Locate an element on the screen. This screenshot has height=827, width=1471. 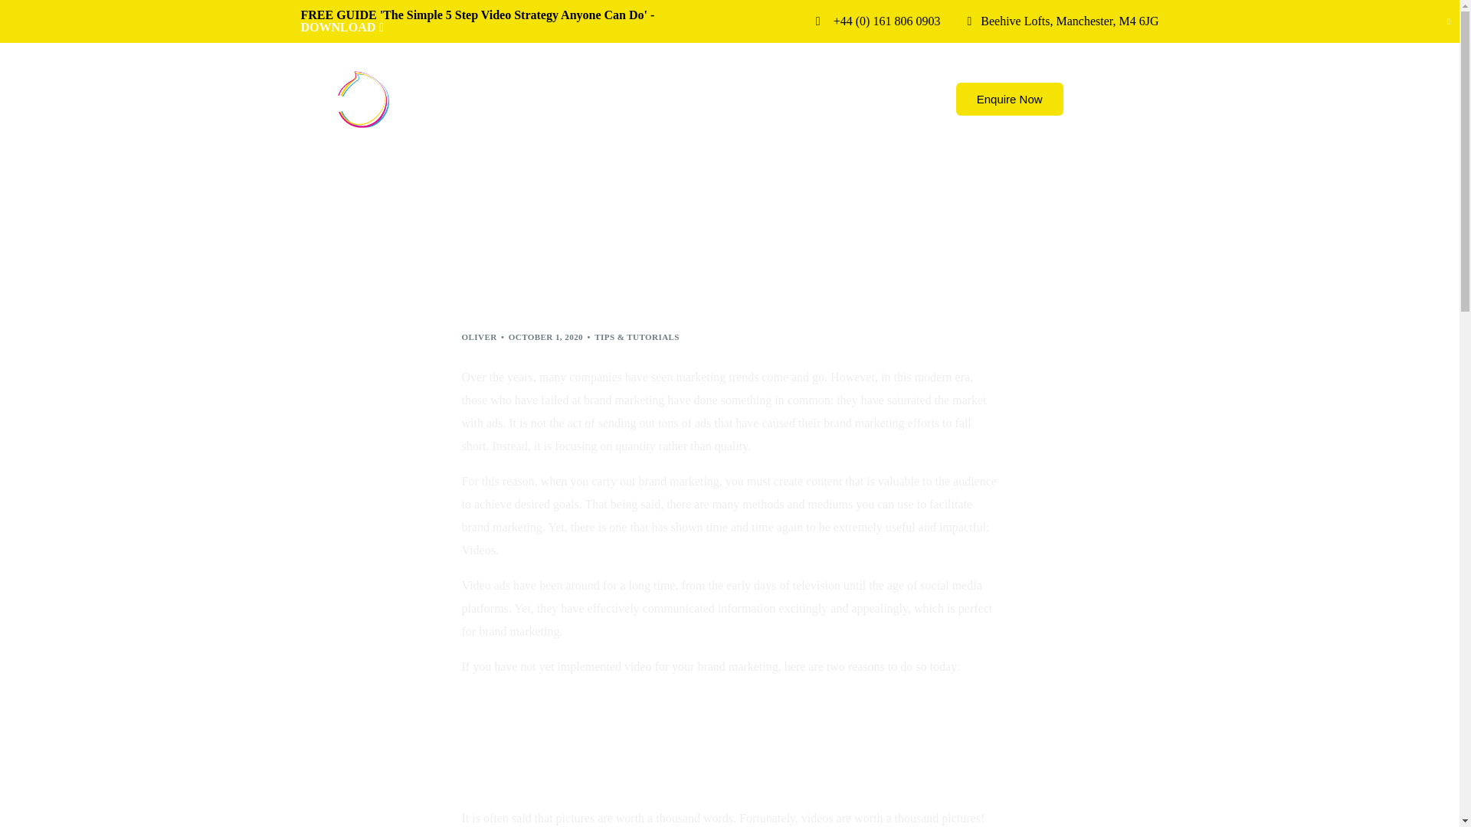
Enquire Now is located at coordinates (1010, 100).